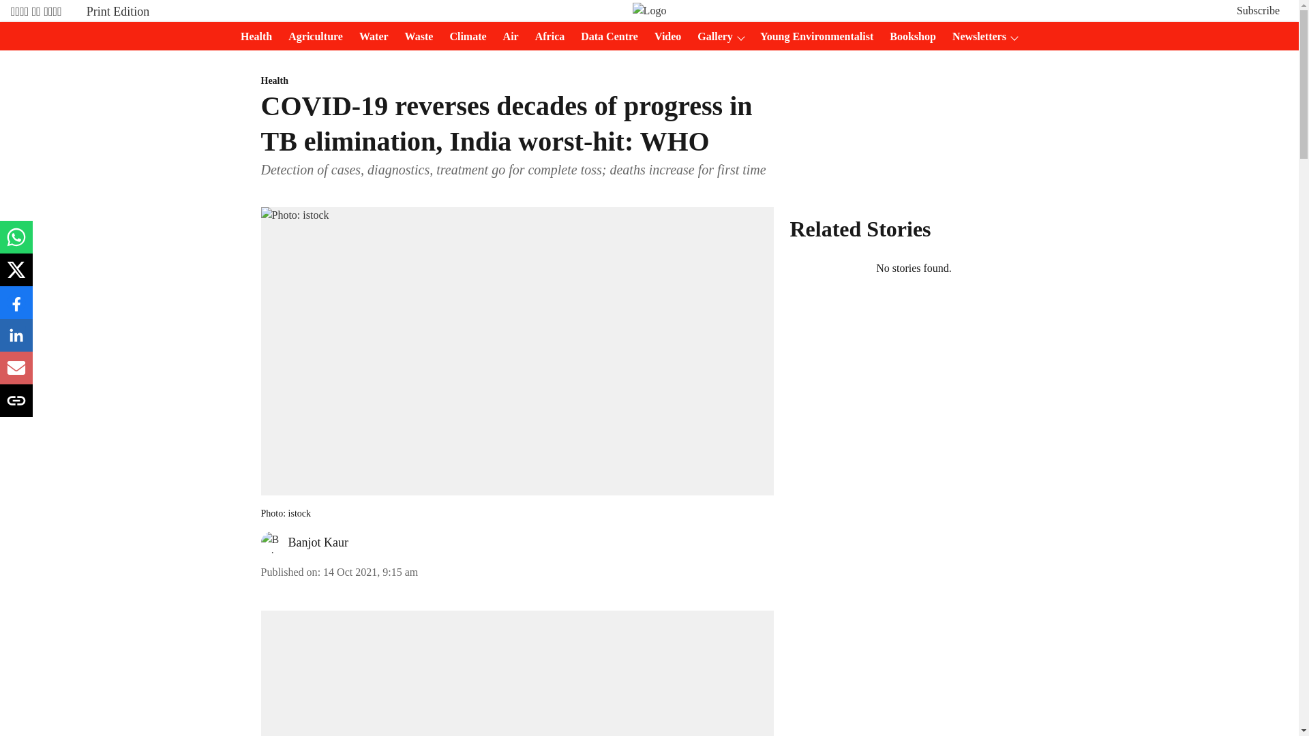 This screenshot has width=1309, height=736. What do you see at coordinates (311, 37) in the screenshot?
I see `Agriculture` at bounding box center [311, 37].